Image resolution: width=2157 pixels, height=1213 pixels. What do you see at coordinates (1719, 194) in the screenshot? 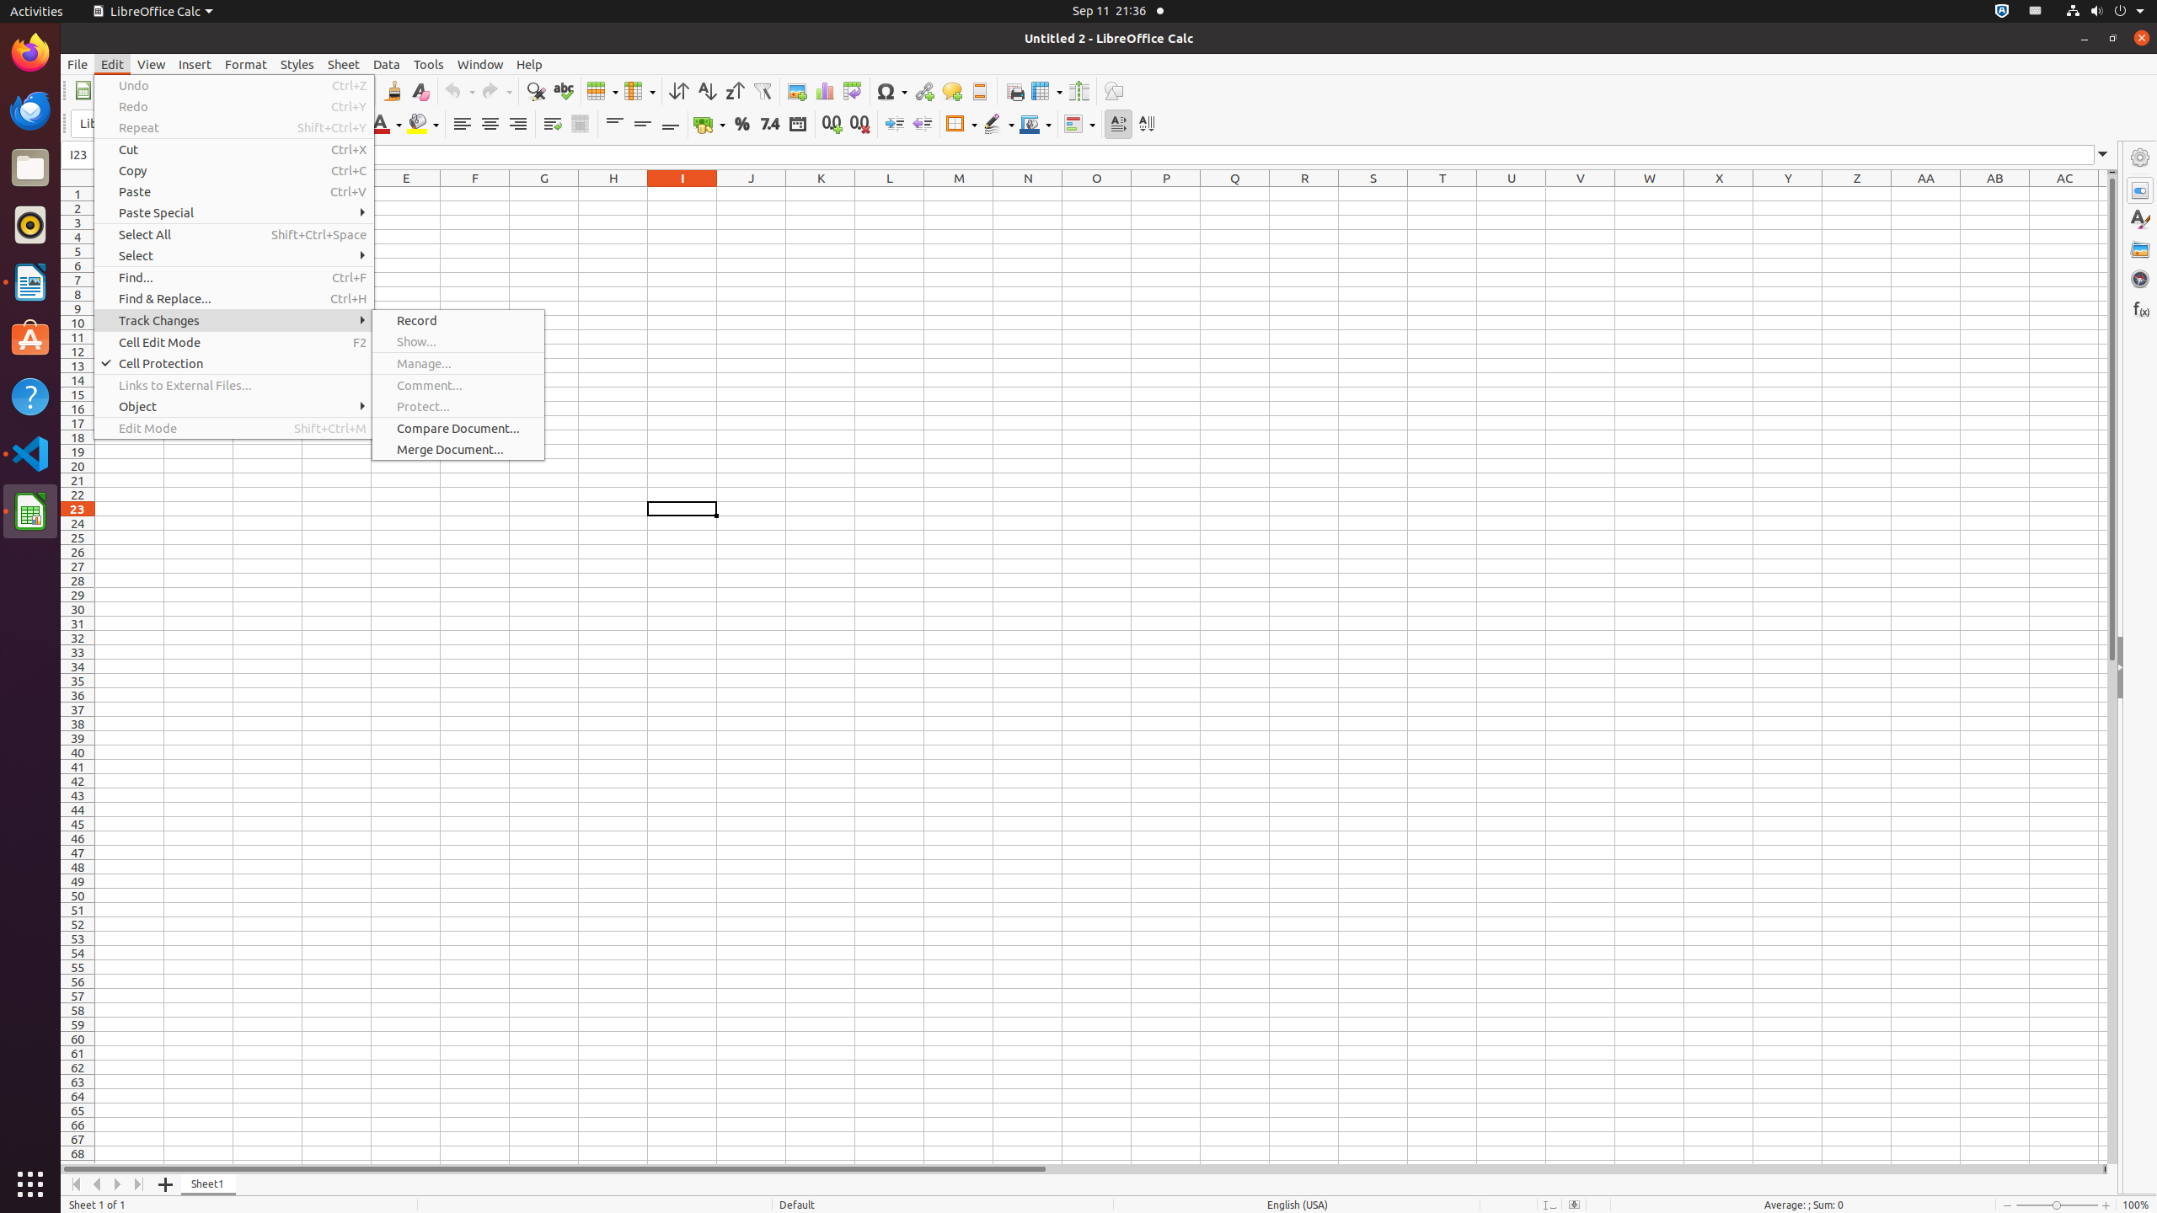
I see `X1` at bounding box center [1719, 194].